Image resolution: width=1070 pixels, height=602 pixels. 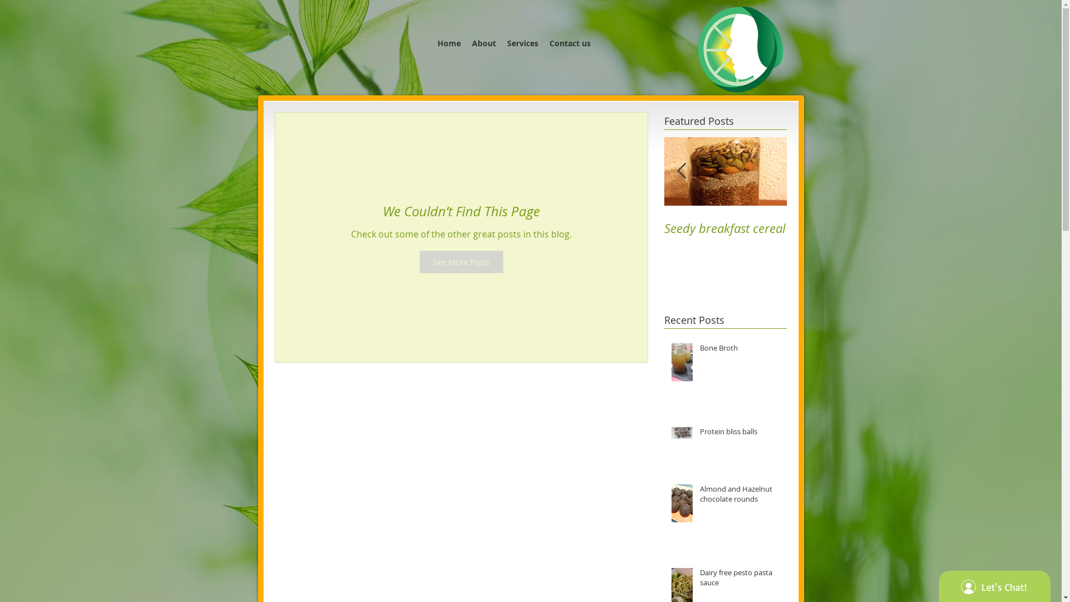 What do you see at coordinates (740, 434) in the screenshot?
I see `Protein bliss balls` at bounding box center [740, 434].